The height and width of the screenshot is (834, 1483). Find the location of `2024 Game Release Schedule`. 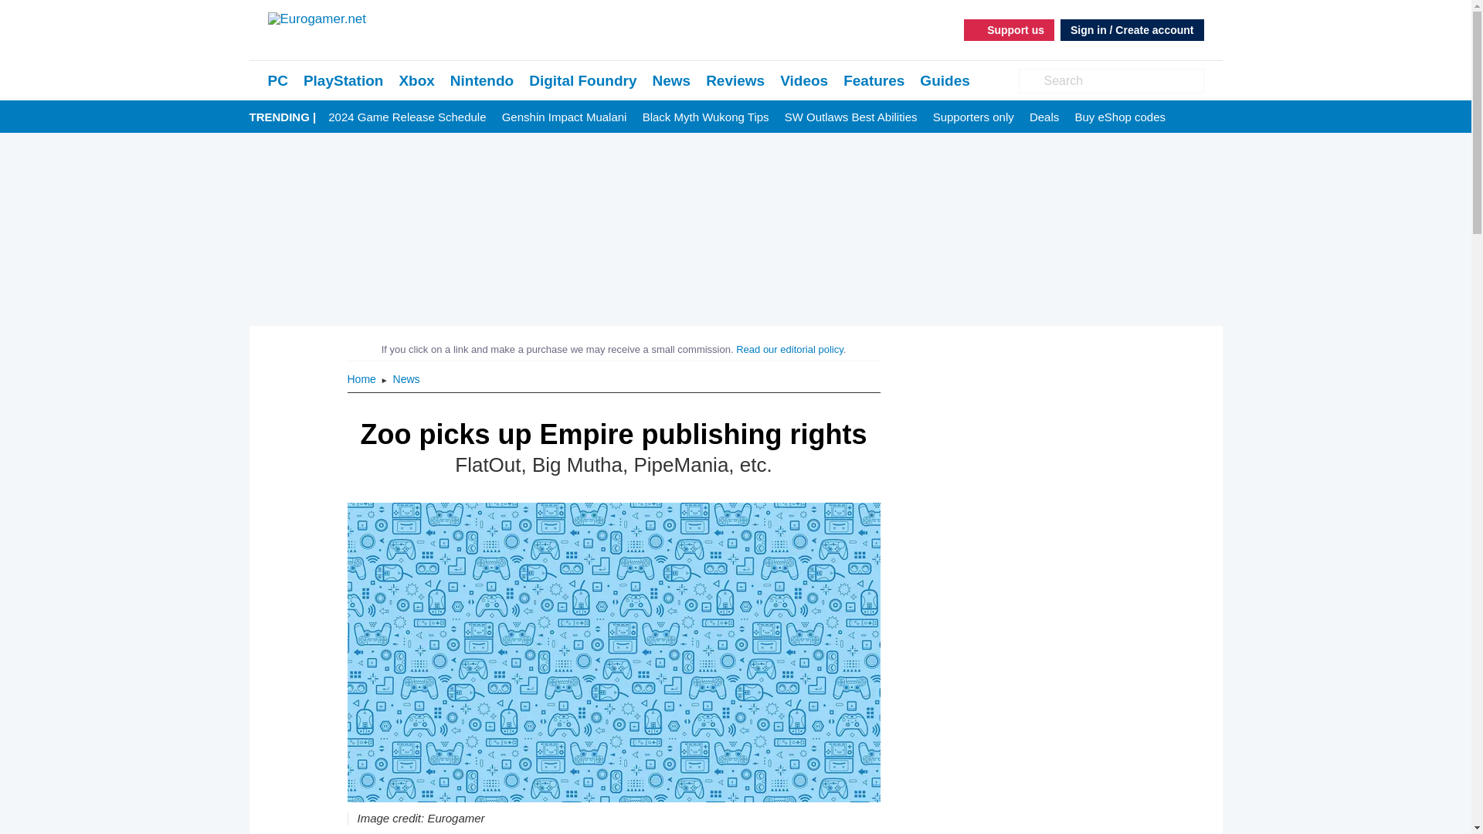

2024 Game Release Schedule is located at coordinates (406, 117).